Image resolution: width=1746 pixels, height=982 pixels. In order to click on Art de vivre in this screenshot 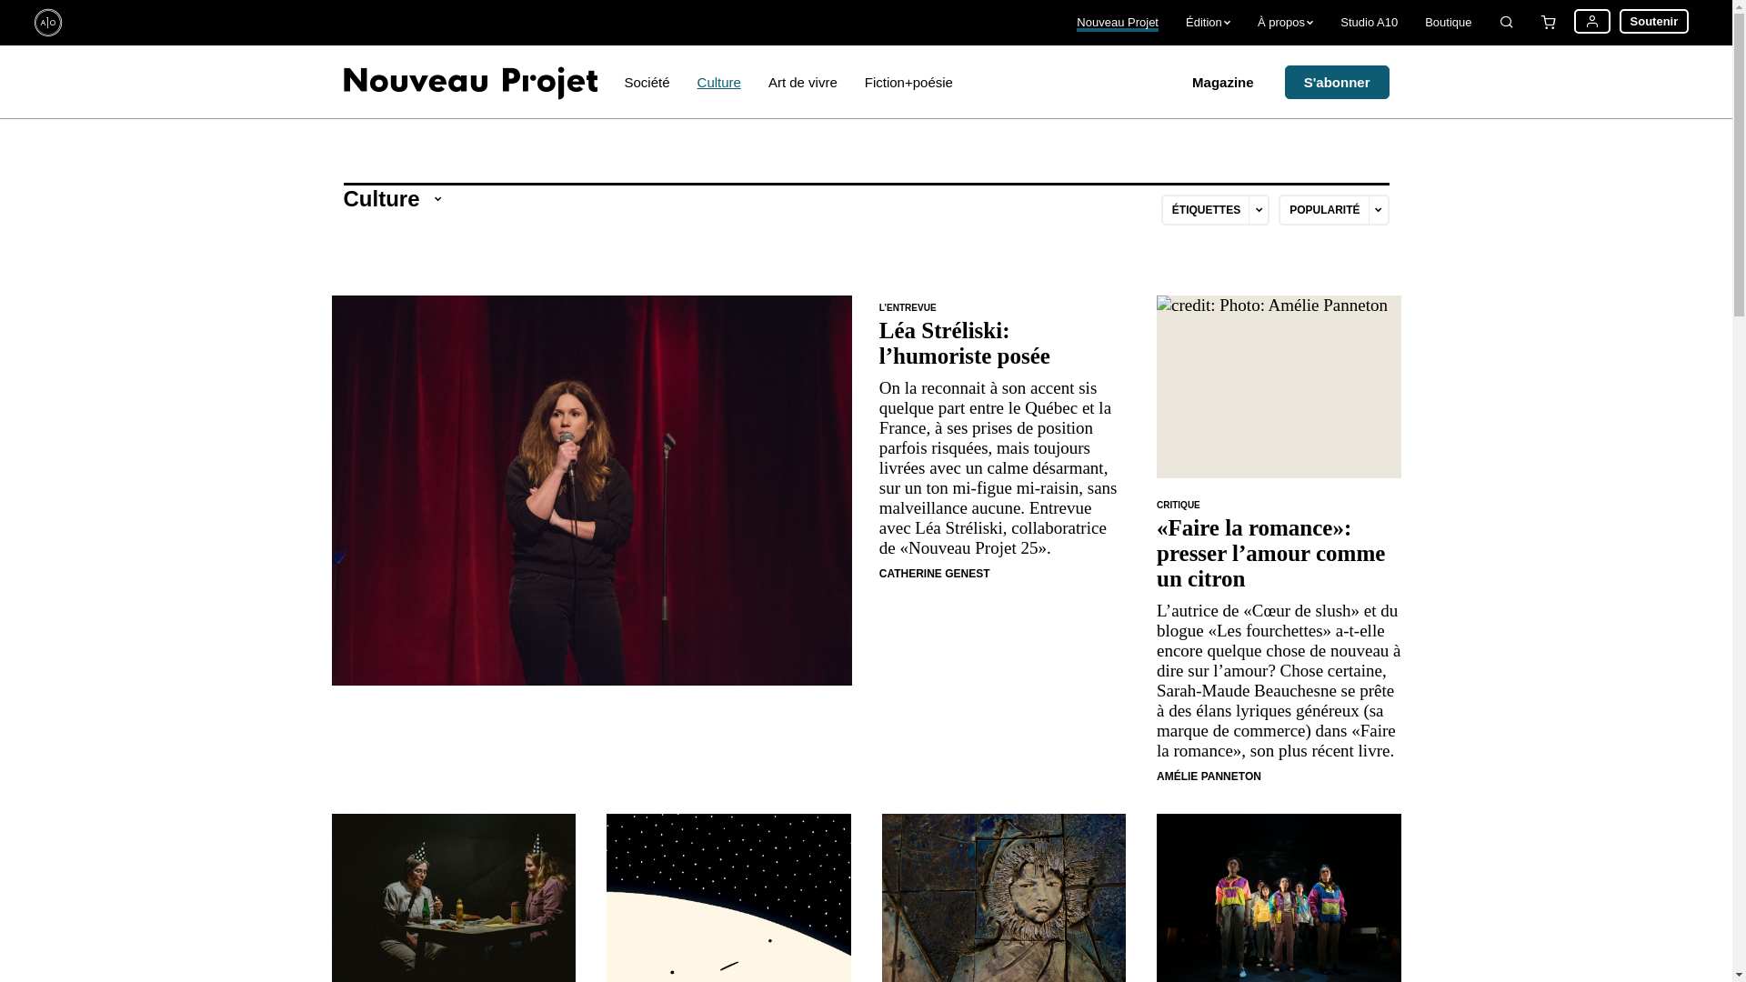, I will do `click(803, 82)`.